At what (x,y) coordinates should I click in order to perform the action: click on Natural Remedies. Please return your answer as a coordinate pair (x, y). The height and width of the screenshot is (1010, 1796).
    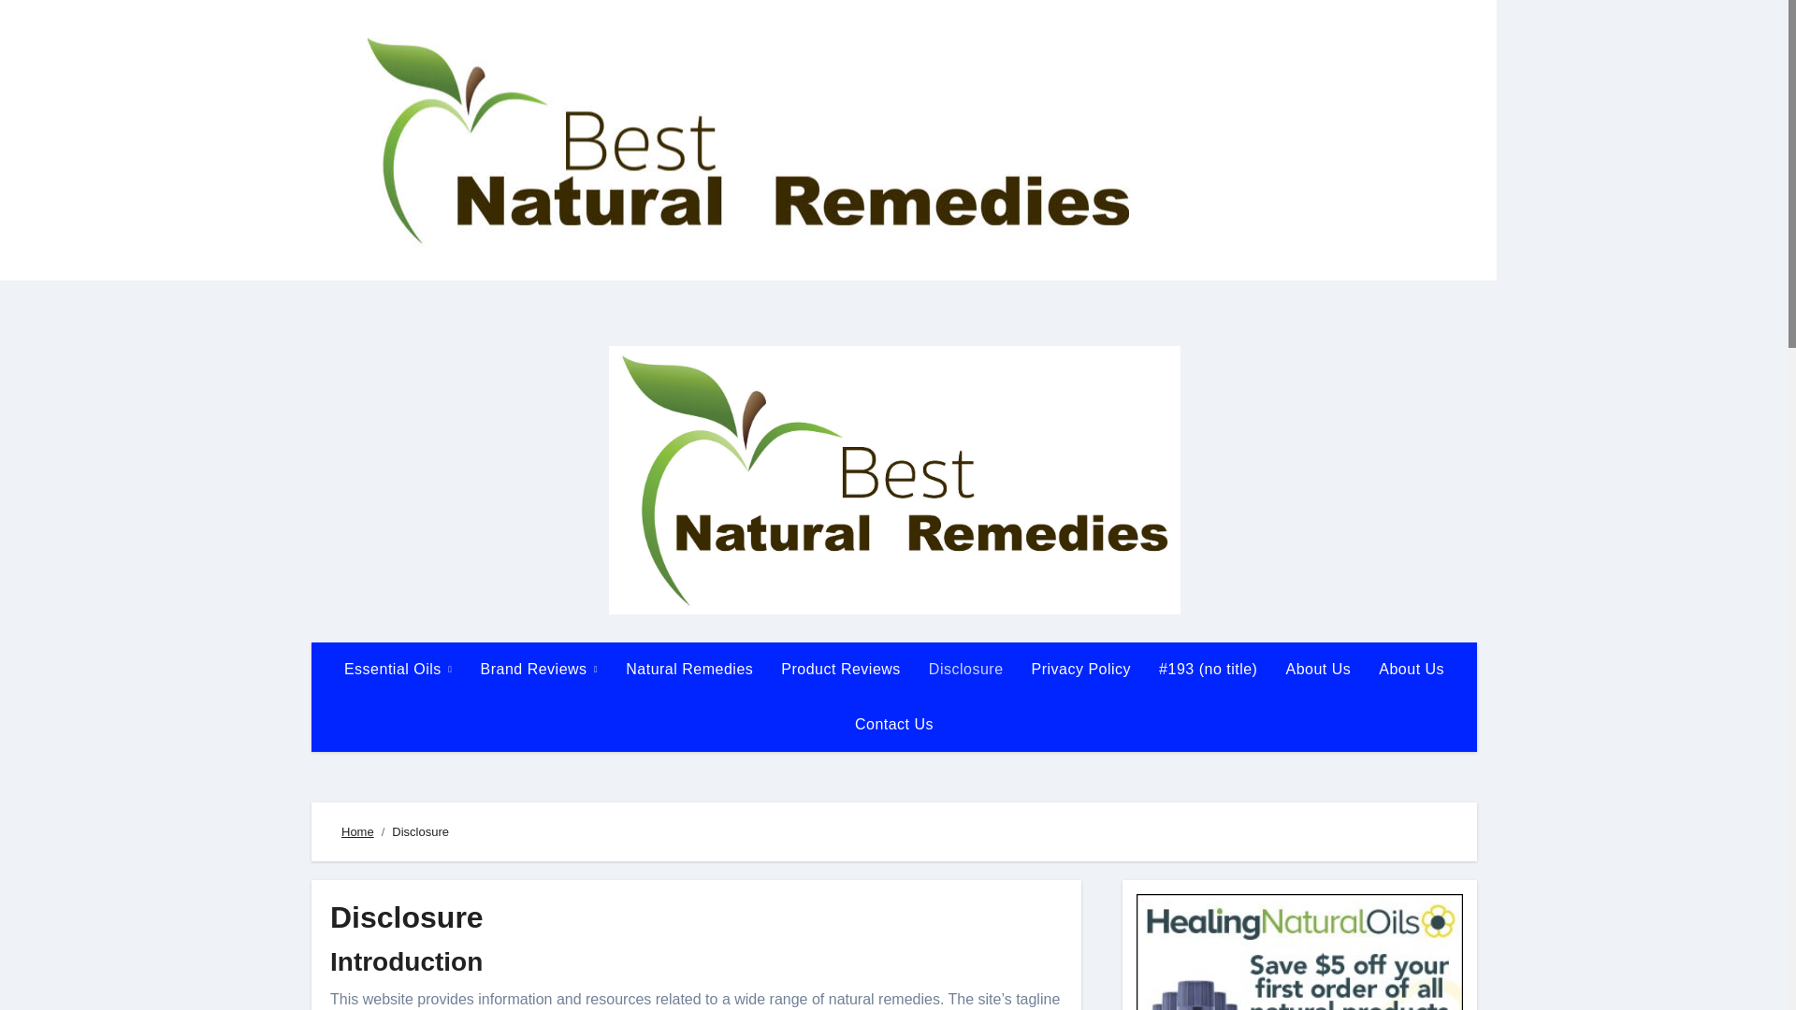
    Looking at the image, I should click on (688, 670).